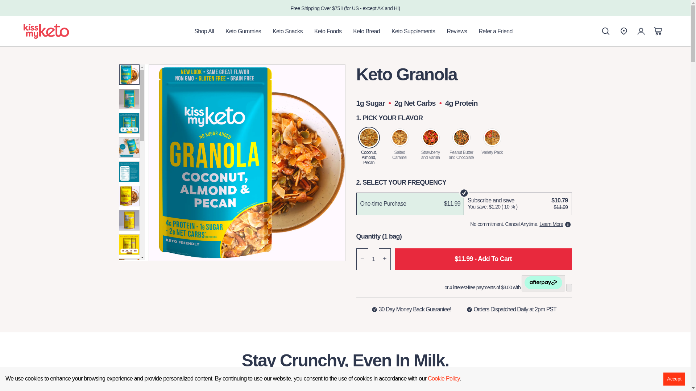 Image resolution: width=696 pixels, height=391 pixels. What do you see at coordinates (444, 379) in the screenshot?
I see `Cookie Policy` at bounding box center [444, 379].